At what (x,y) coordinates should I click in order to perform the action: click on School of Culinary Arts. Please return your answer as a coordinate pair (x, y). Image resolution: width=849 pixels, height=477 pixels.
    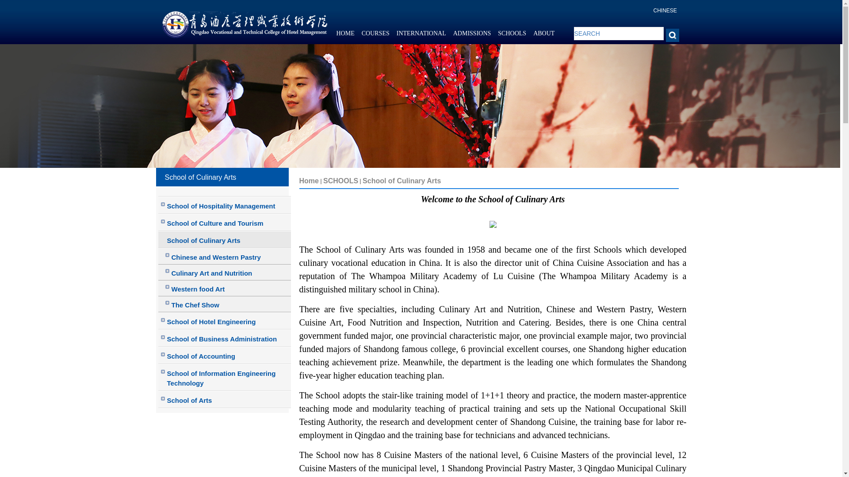
    Looking at the image, I should click on (225, 239).